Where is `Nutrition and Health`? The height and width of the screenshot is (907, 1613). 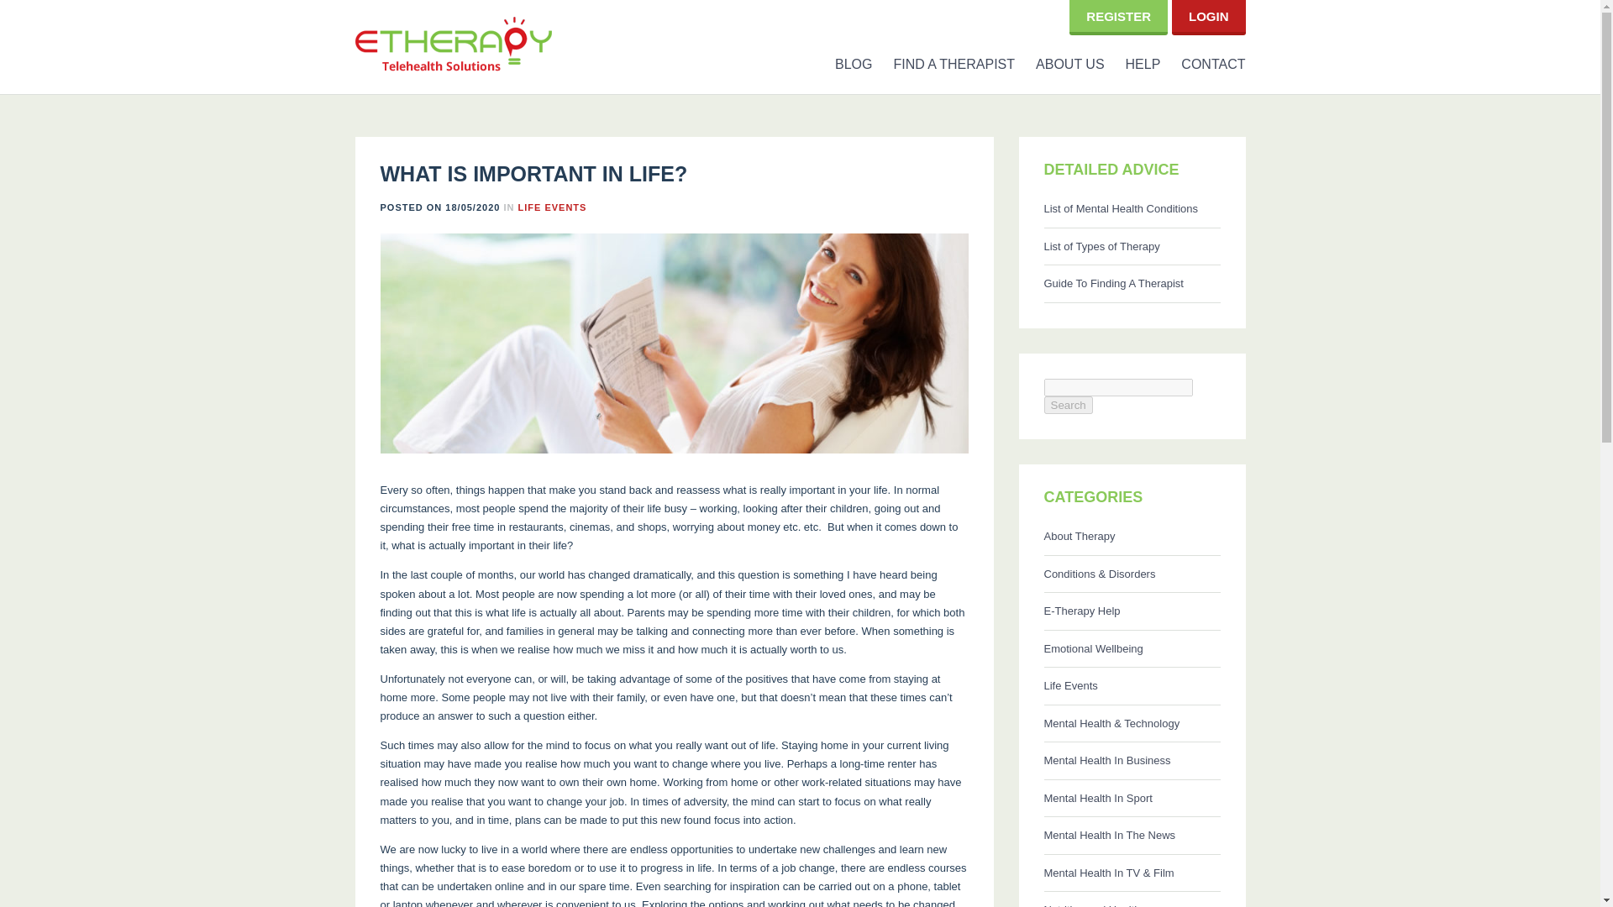 Nutrition and Health is located at coordinates (1131, 899).